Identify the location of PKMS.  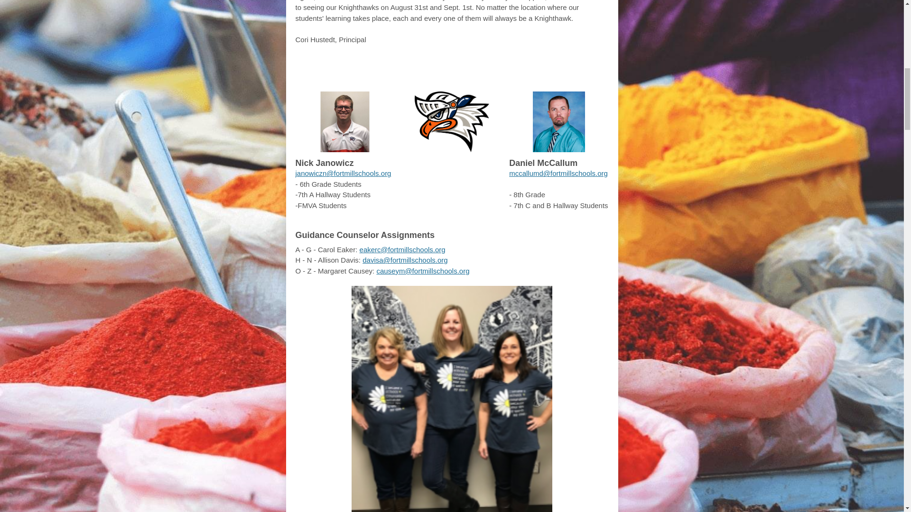
(363, 66).